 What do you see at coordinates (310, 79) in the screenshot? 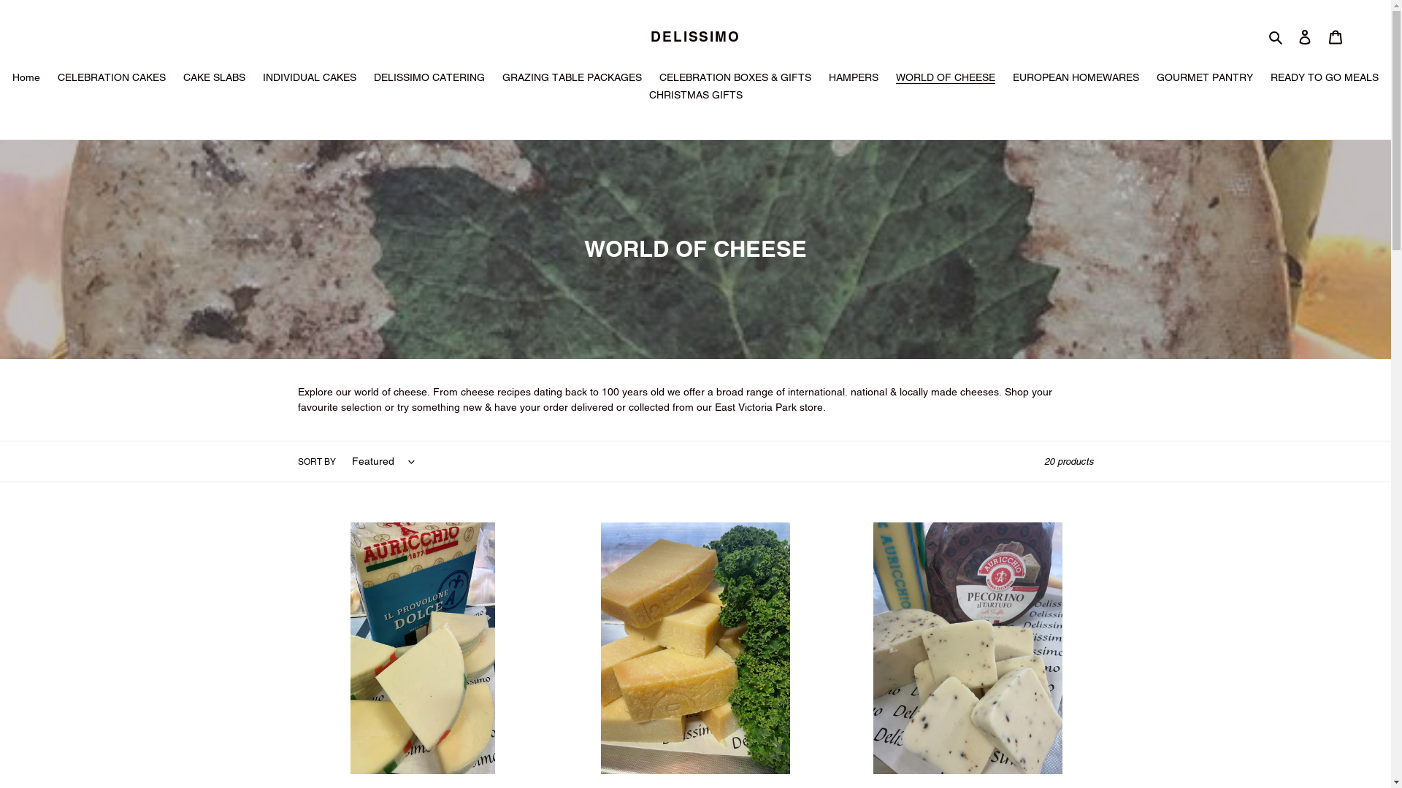
I see `INDIVIDUAL CAKES` at bounding box center [310, 79].